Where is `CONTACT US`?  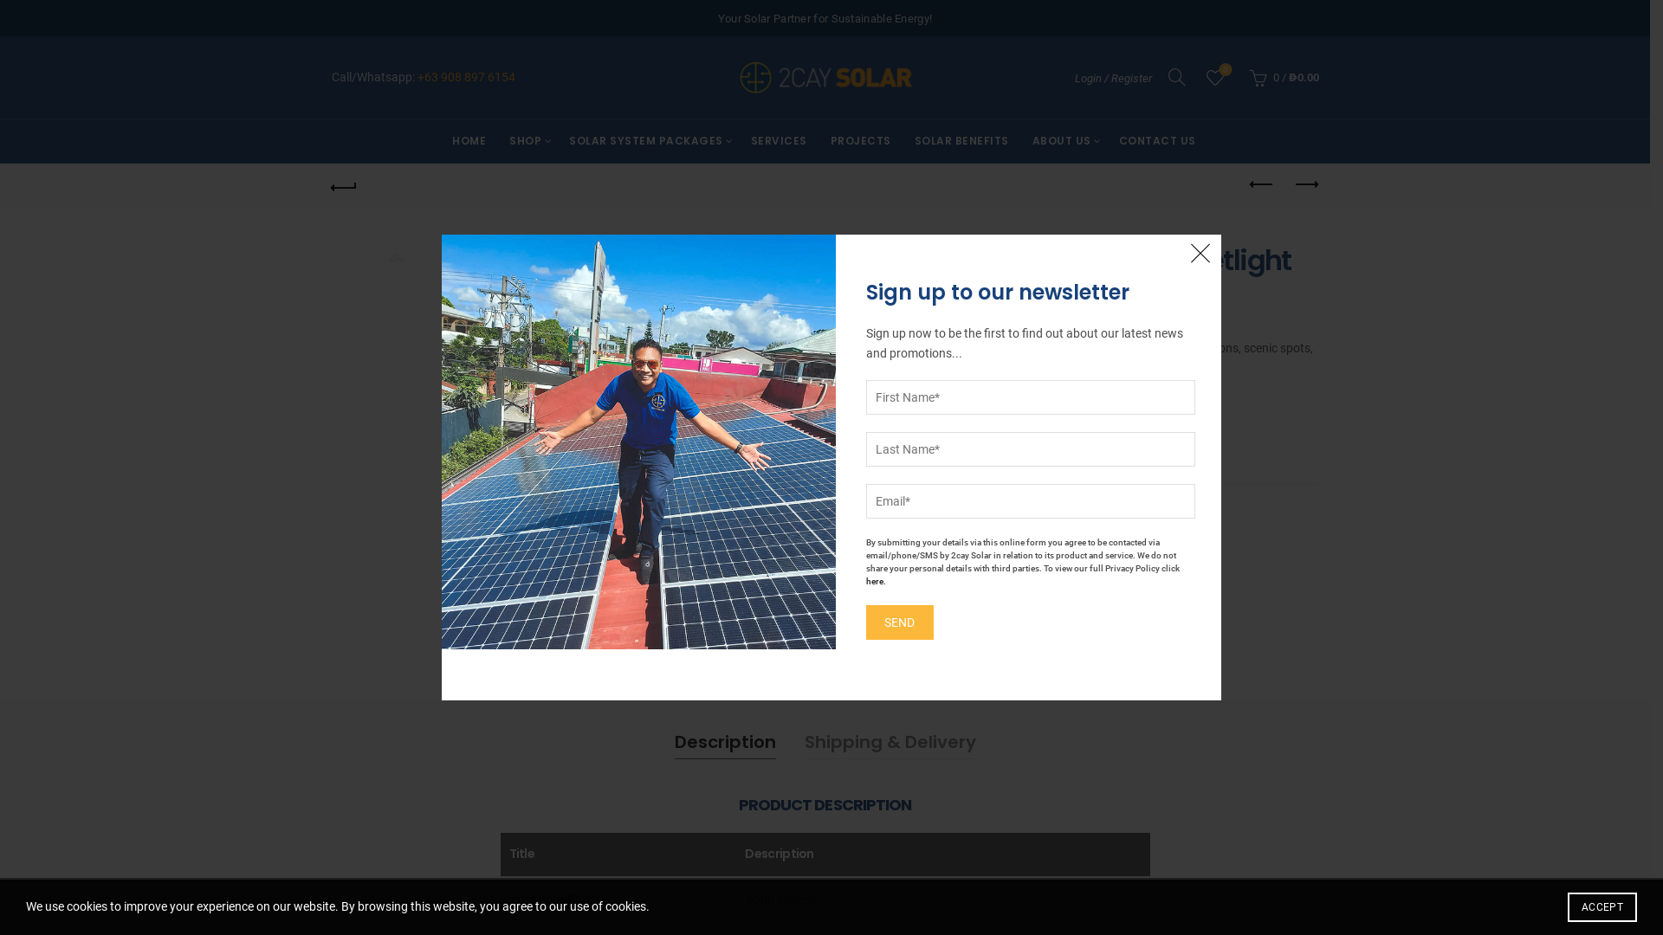 CONTACT US is located at coordinates (1157, 141).